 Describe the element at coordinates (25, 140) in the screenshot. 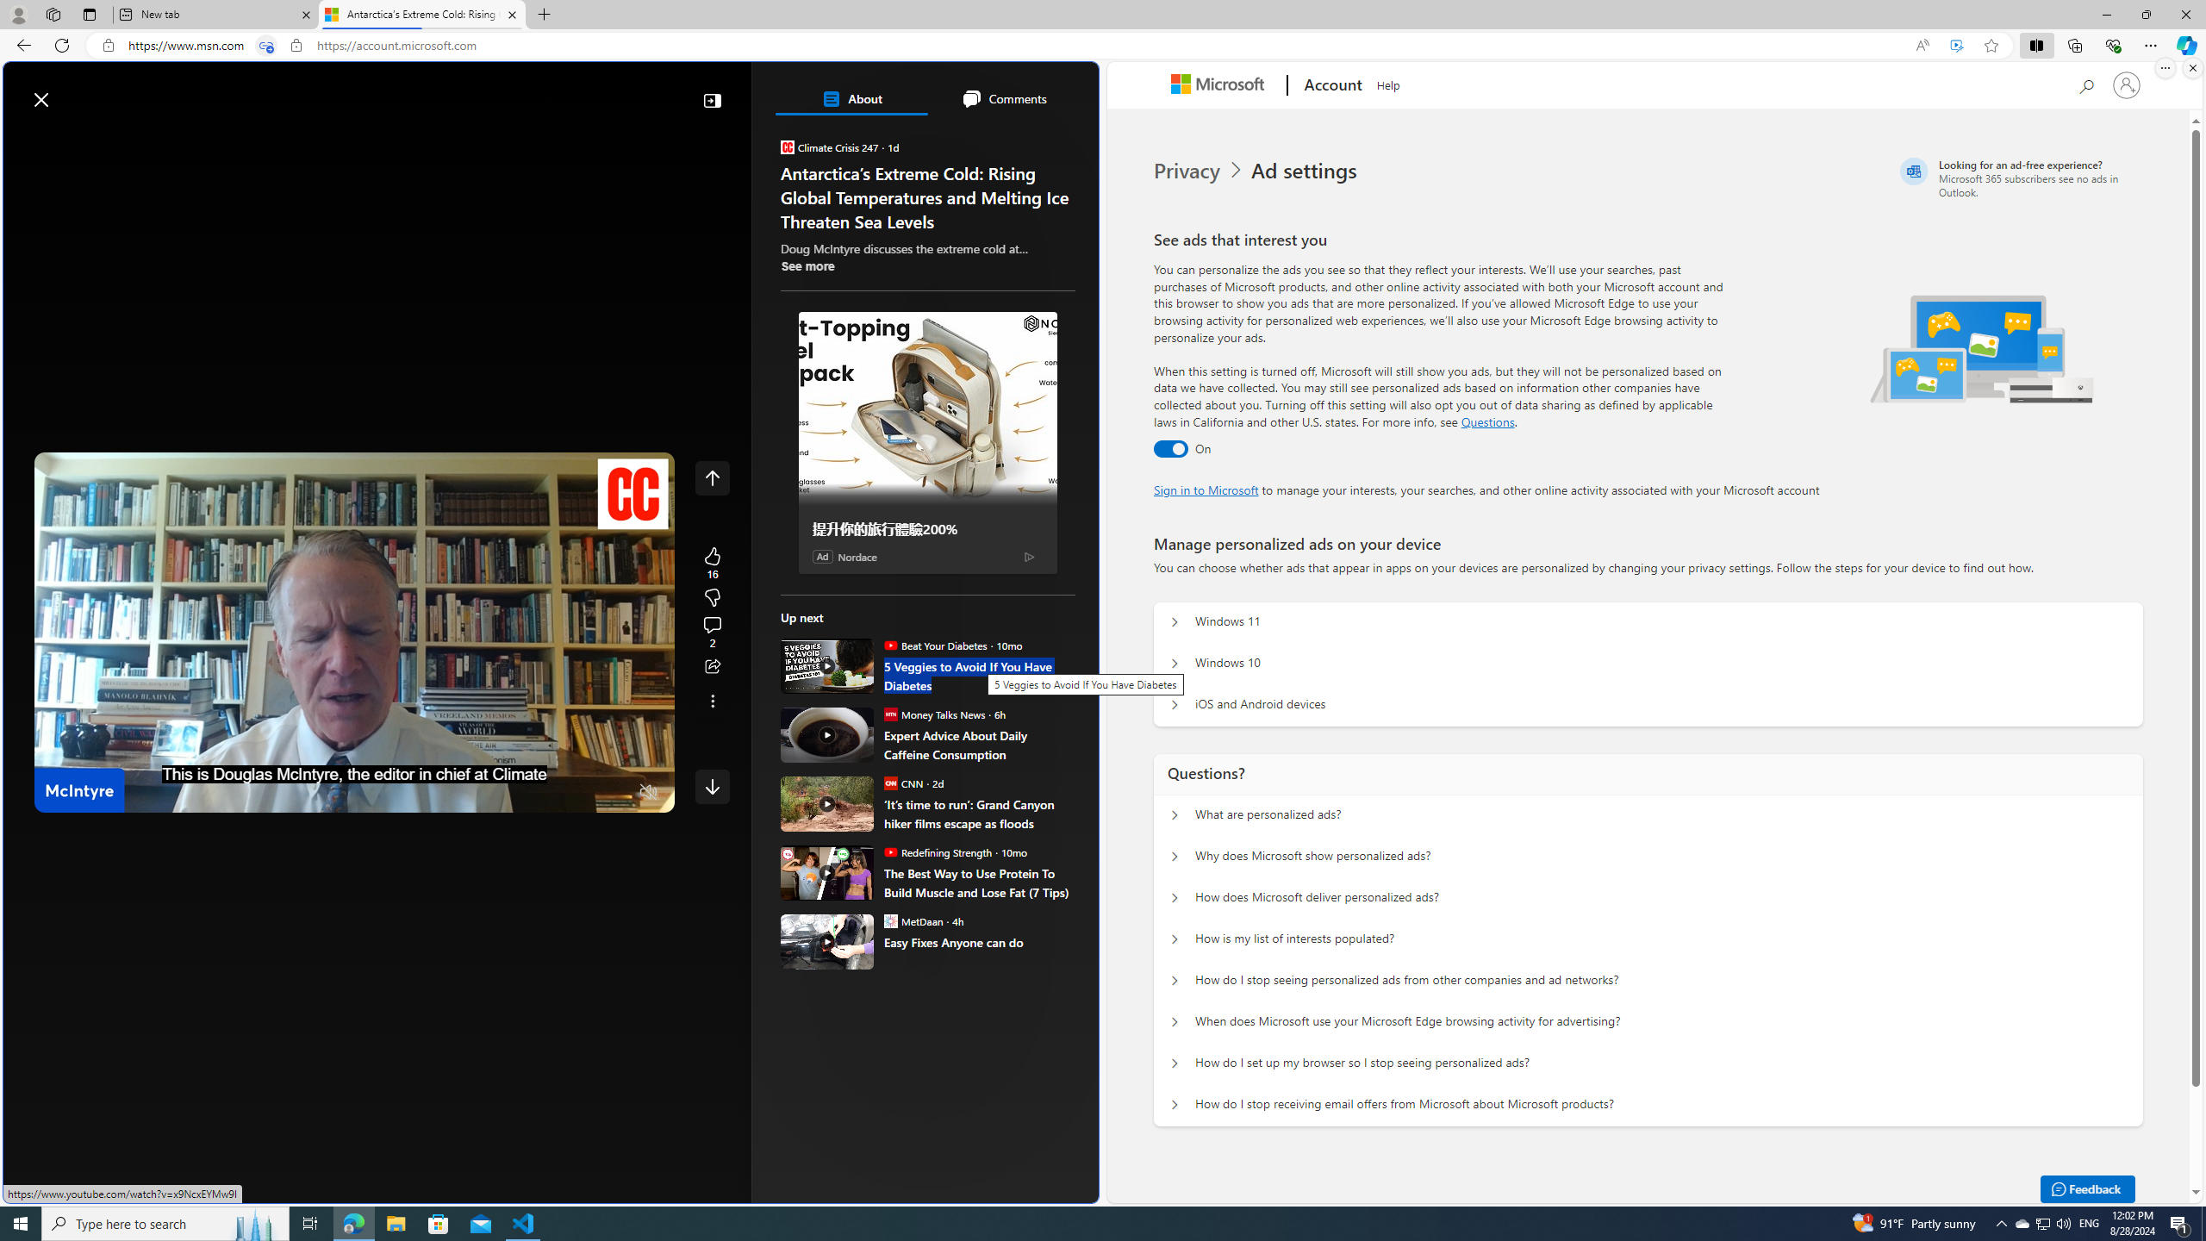

I see `Open navigation menu` at that location.